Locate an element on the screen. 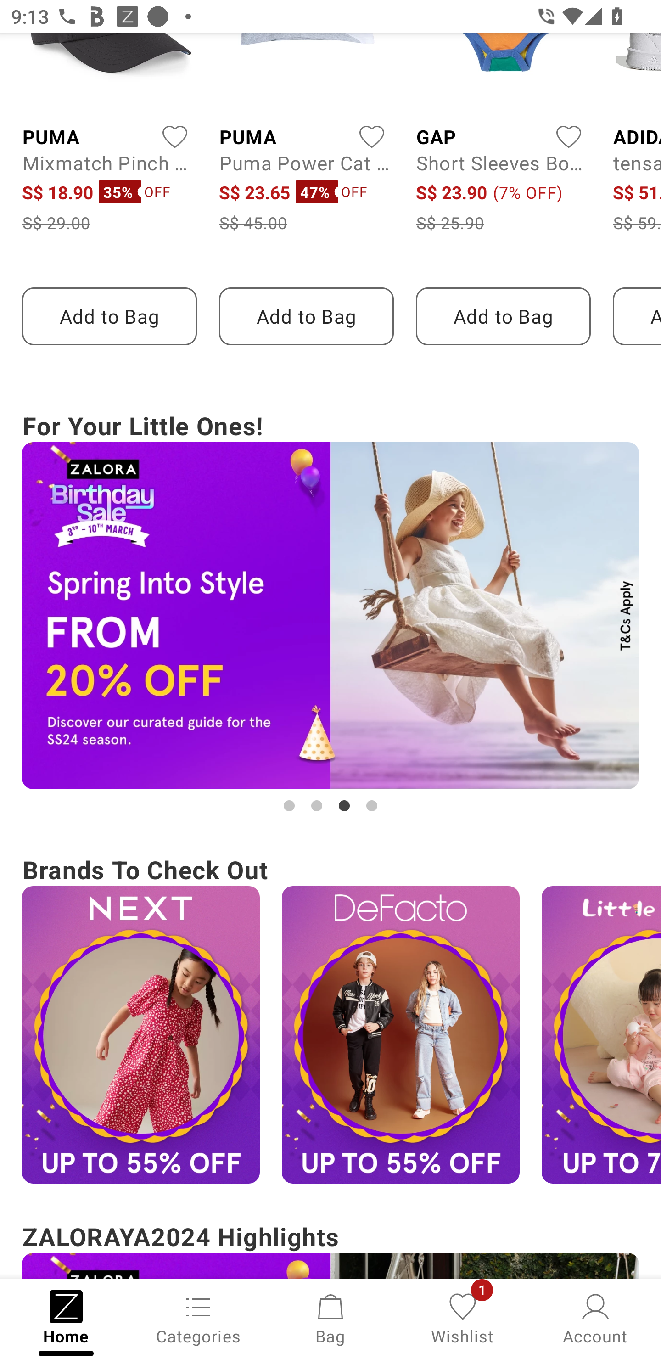  Campaign banner is located at coordinates (140, 1035).